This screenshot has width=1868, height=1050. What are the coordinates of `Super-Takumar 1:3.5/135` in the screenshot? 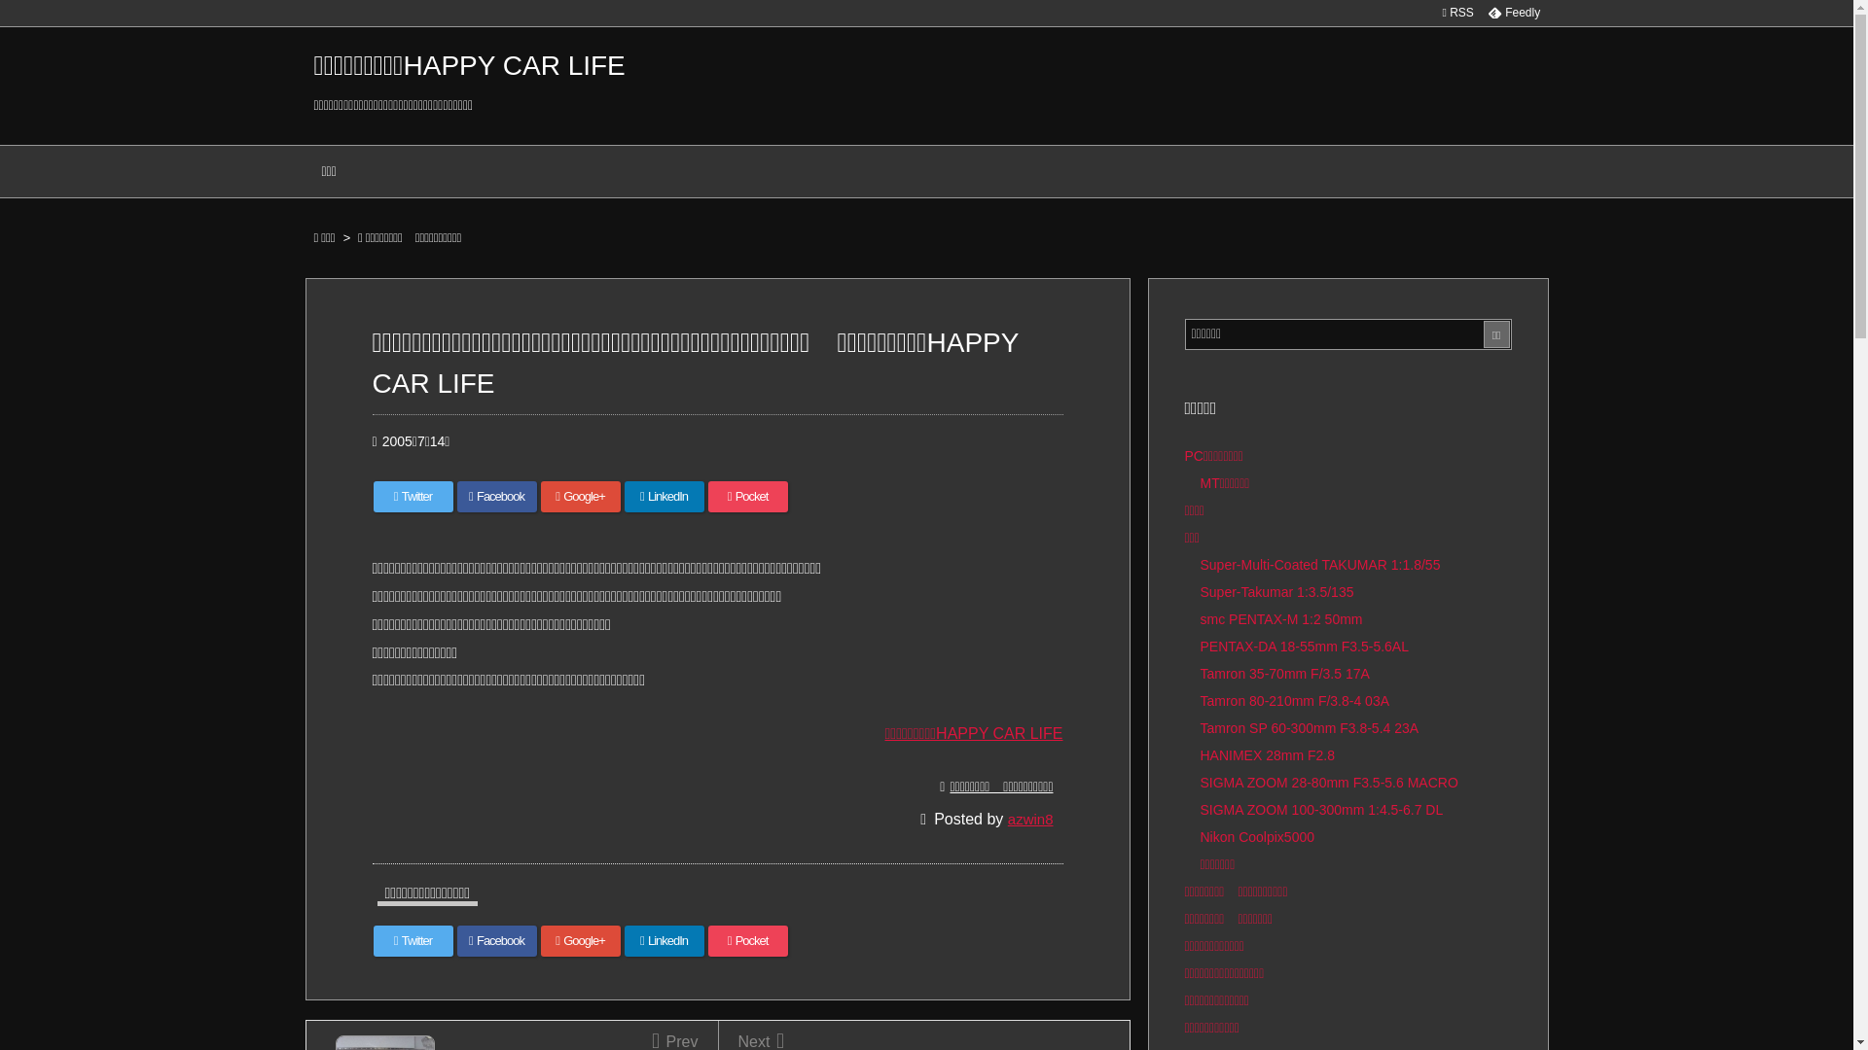 It's located at (1277, 592).